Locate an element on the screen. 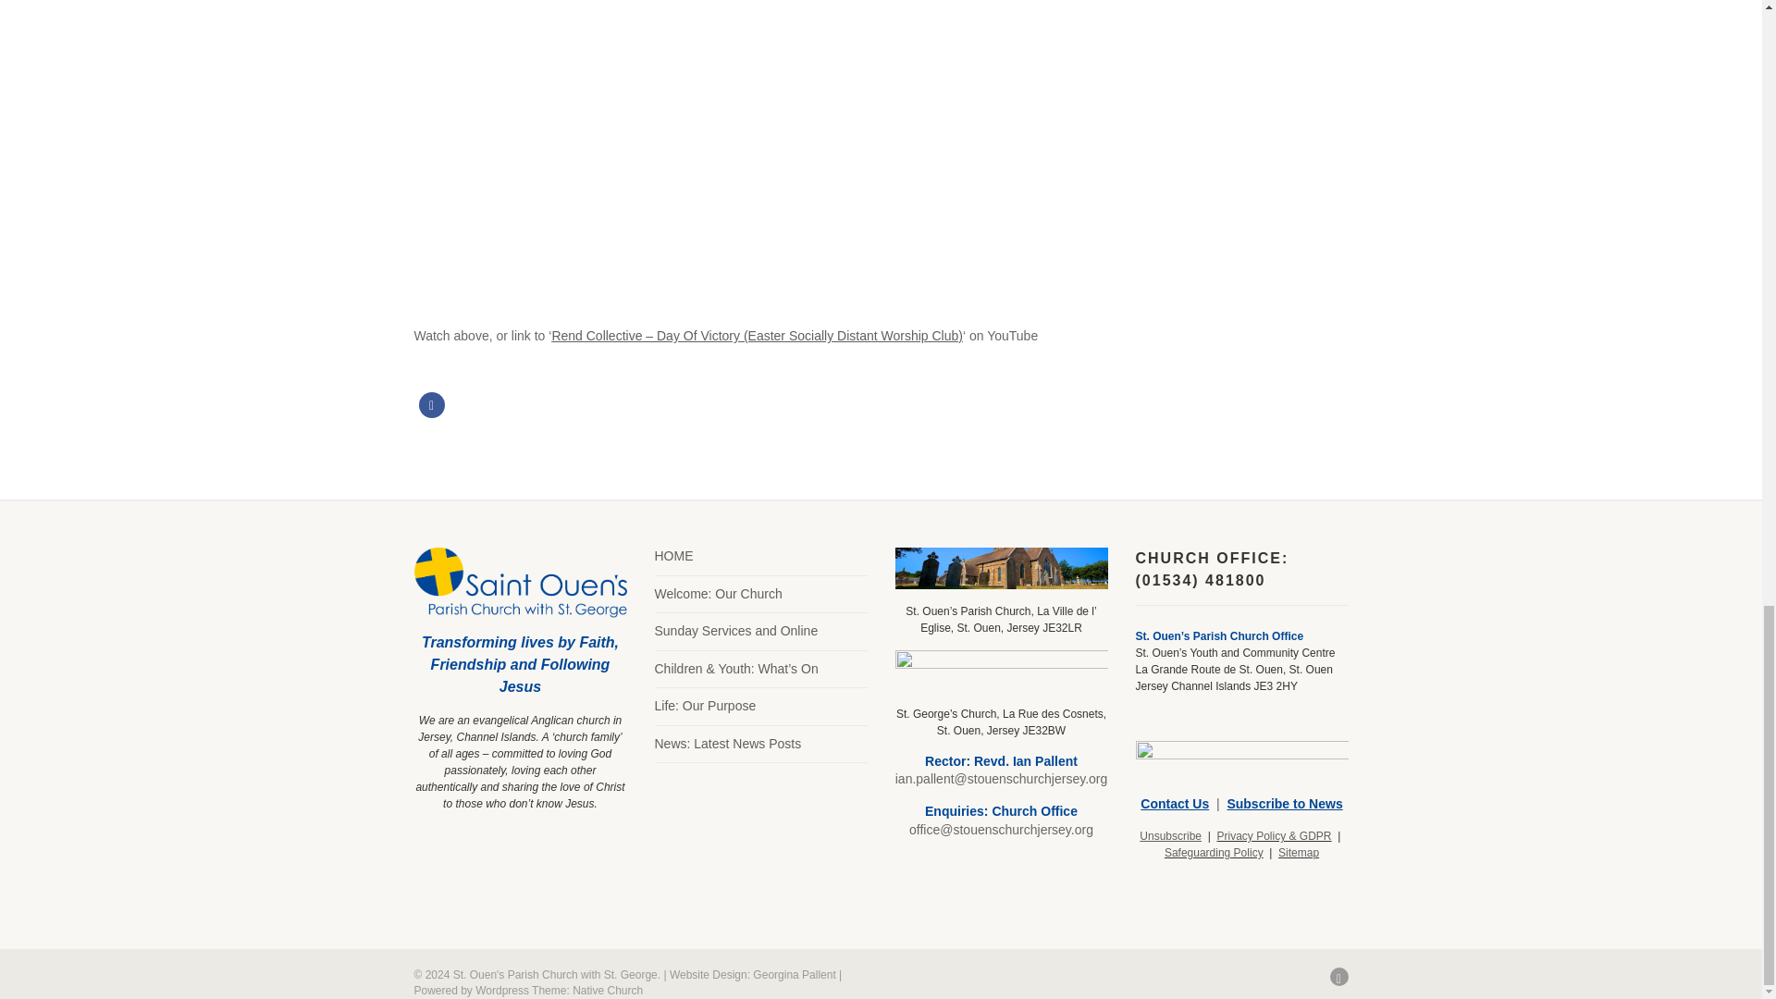 The image size is (1776, 999). Share on Facebook is located at coordinates (431, 405).